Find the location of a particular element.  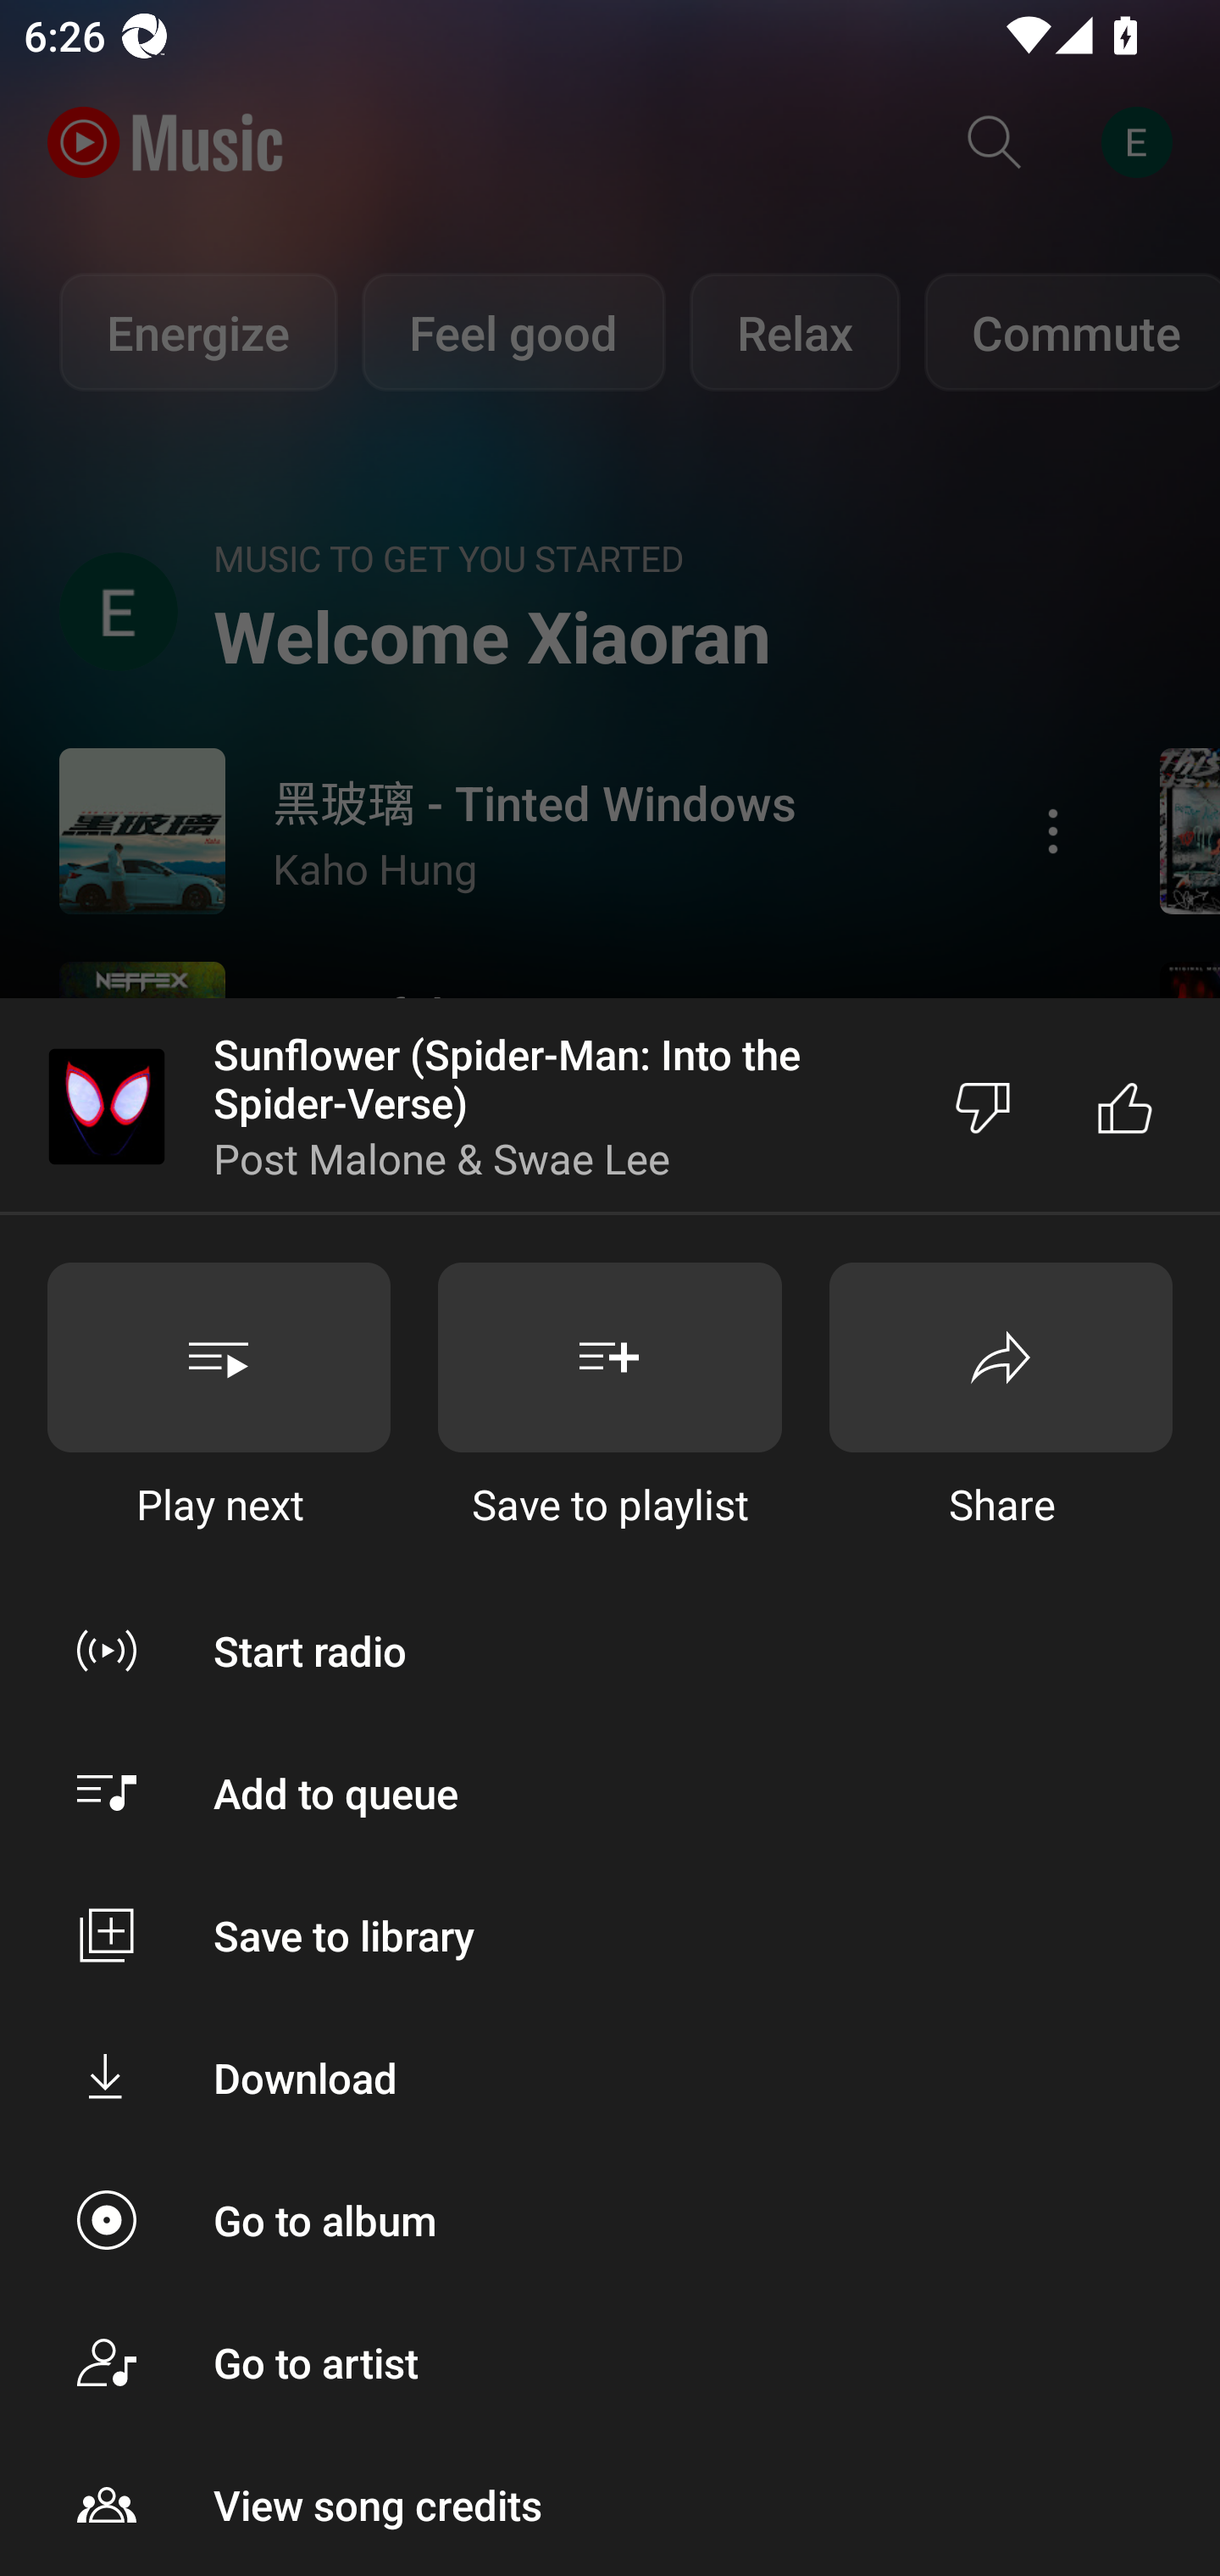

Download is located at coordinates (610, 2078).